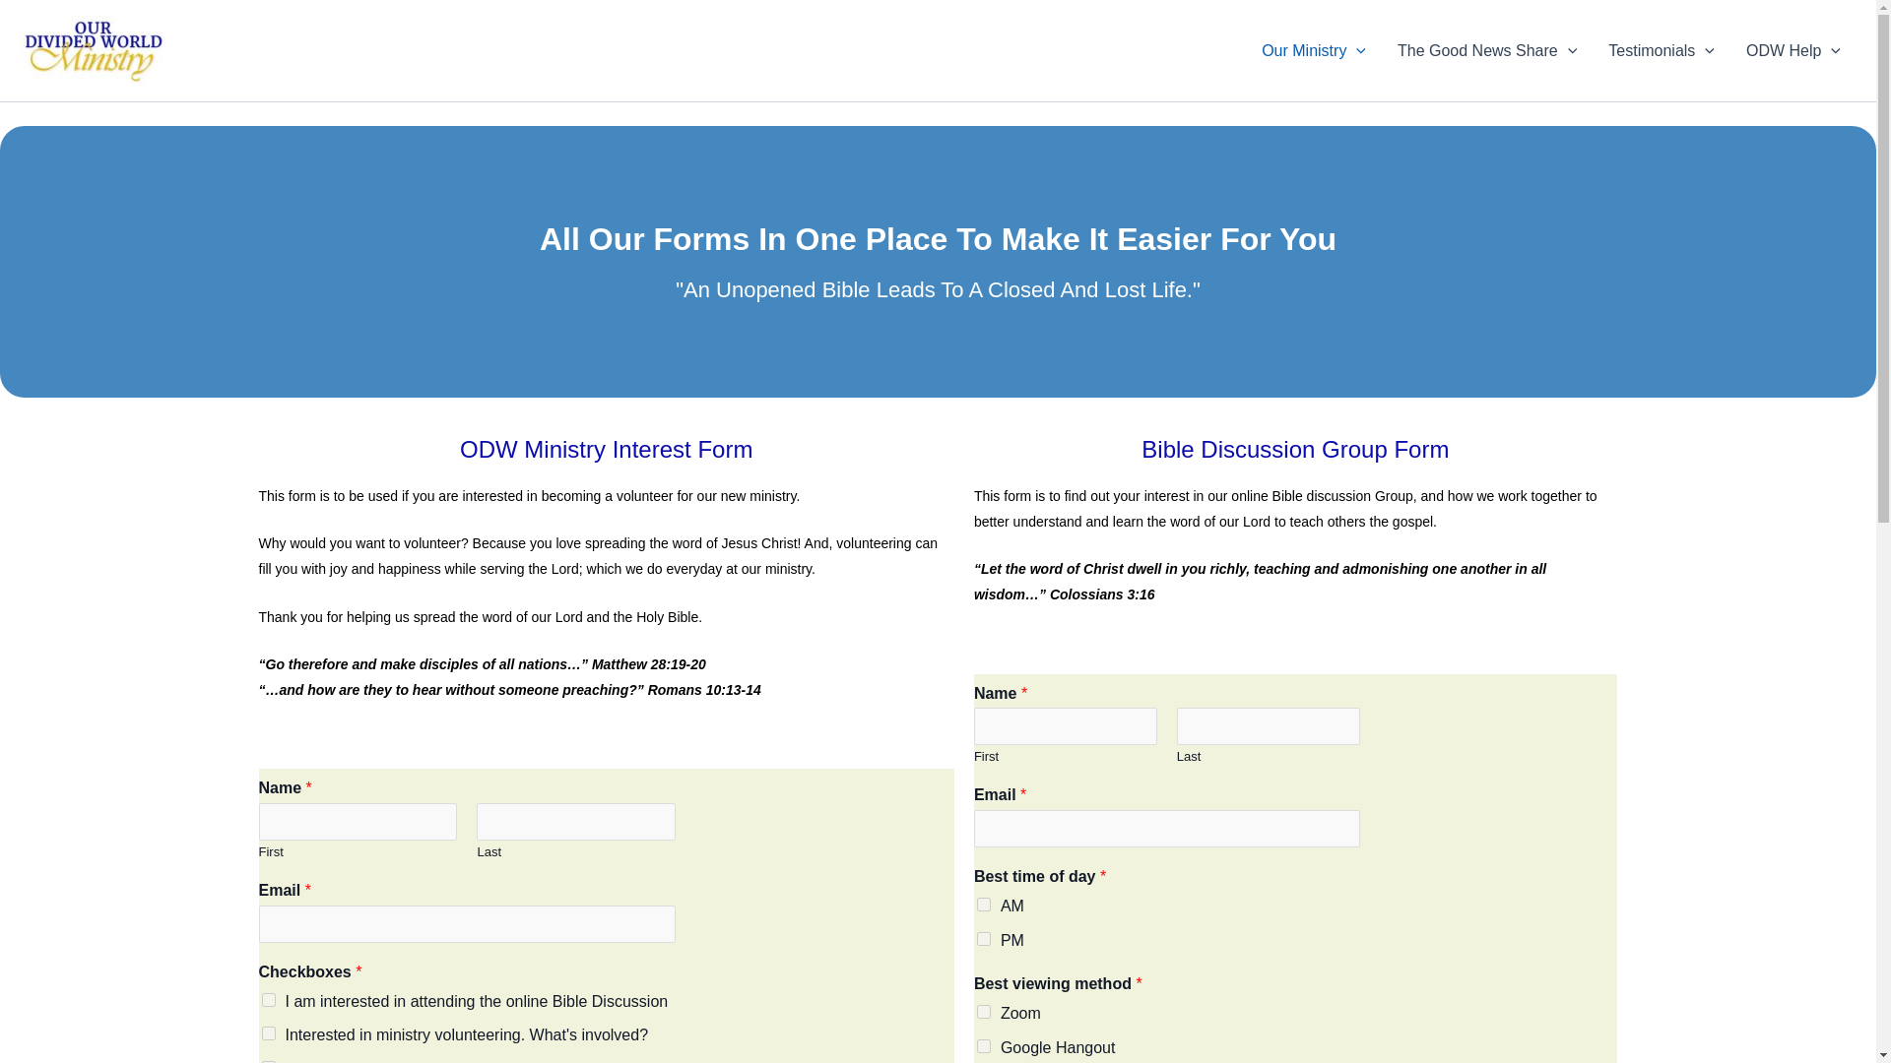 The height and width of the screenshot is (1063, 1891). What do you see at coordinates (1487, 50) in the screenshot?
I see `The Good News Share` at bounding box center [1487, 50].